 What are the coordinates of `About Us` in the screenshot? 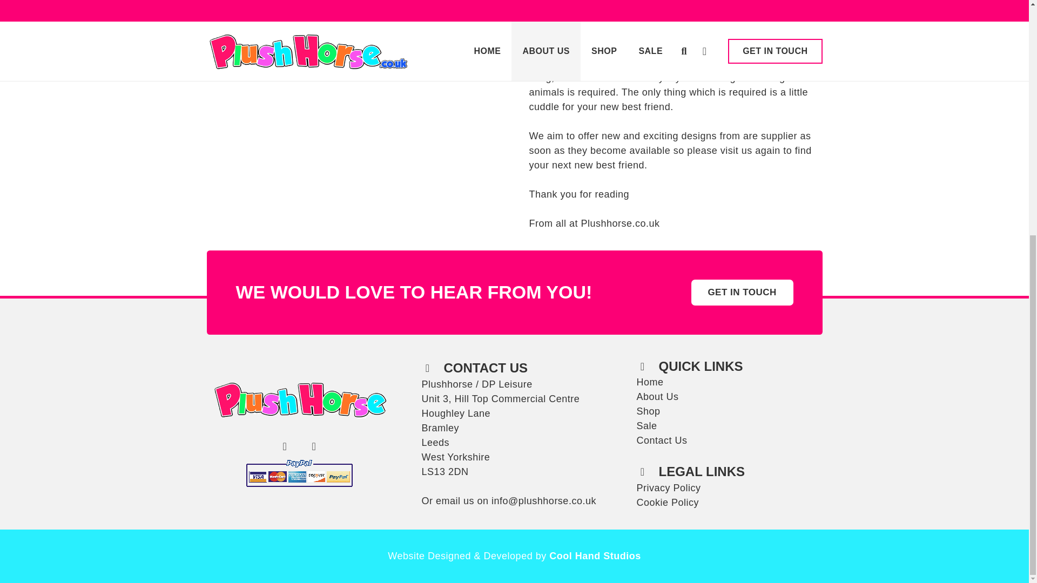 It's located at (657, 396).